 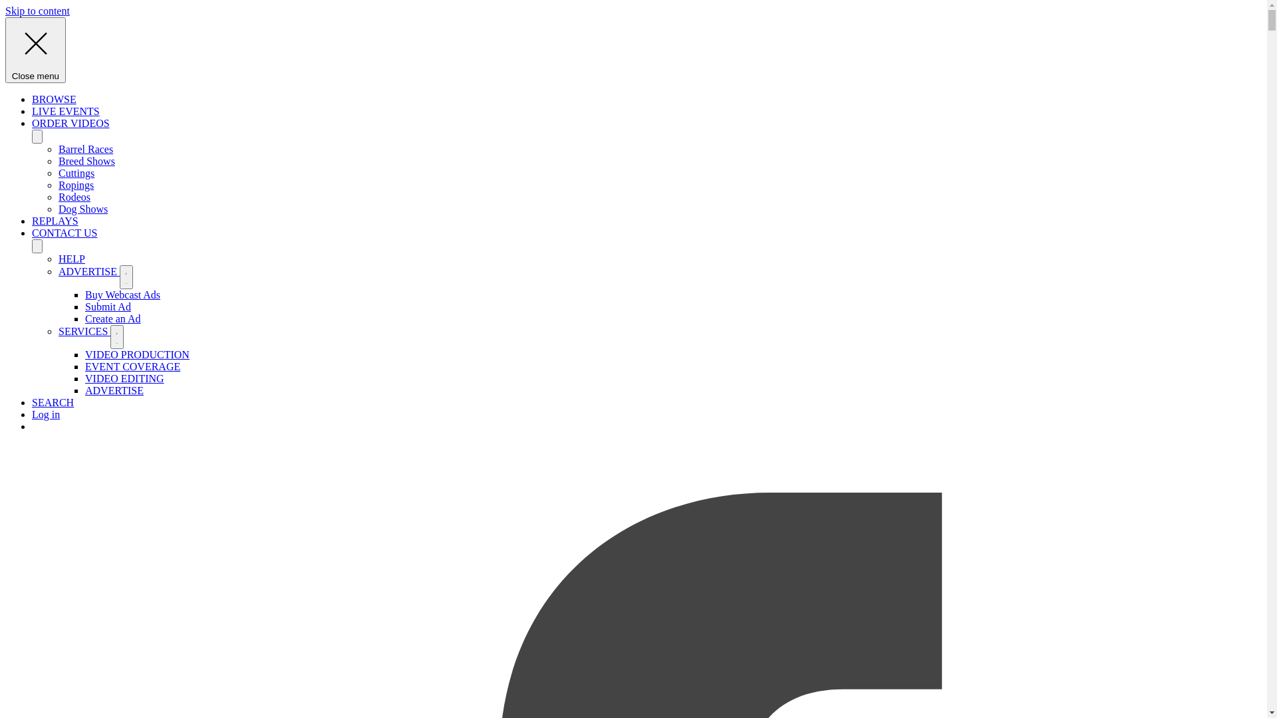 I want to click on Create an Ad, so click(x=113, y=319).